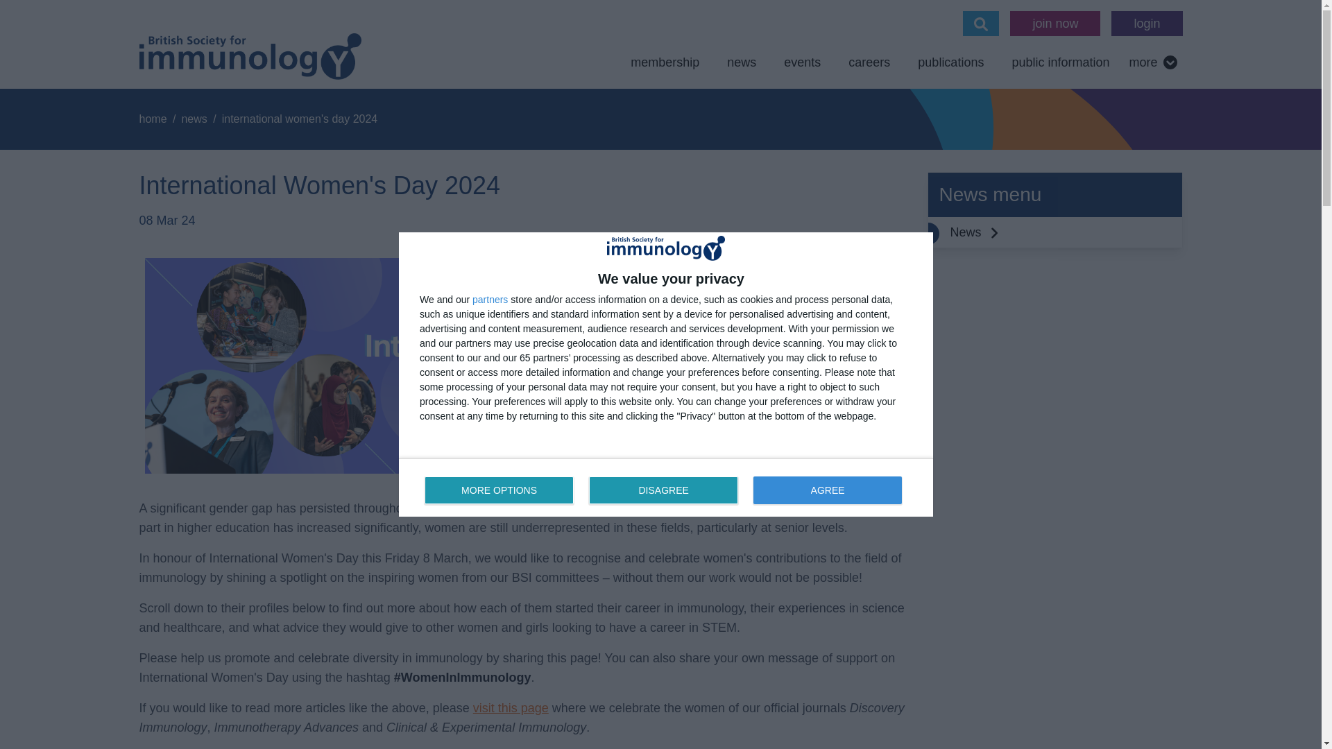 The image size is (1332, 749). What do you see at coordinates (490, 300) in the screenshot?
I see `partners` at bounding box center [490, 300].